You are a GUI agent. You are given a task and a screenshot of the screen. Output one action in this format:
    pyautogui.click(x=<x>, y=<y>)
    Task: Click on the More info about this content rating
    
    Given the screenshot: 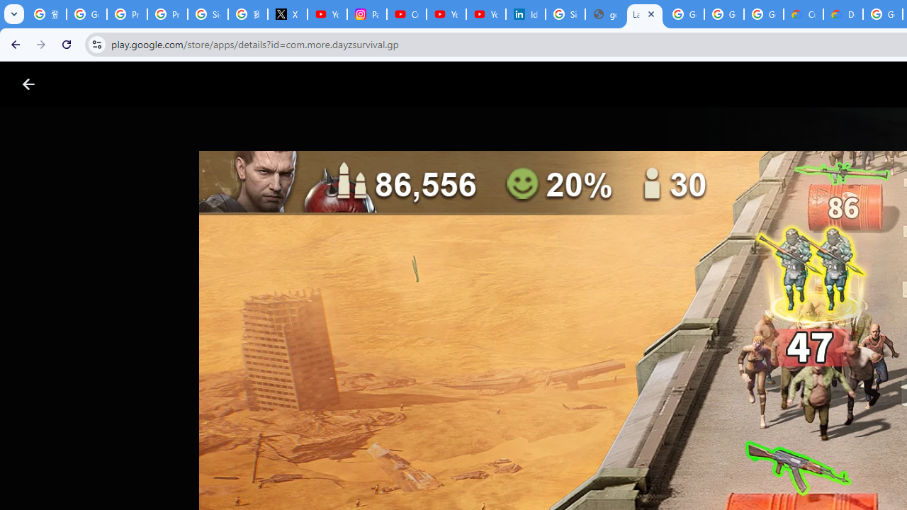 What is the action you would take?
    pyautogui.click(x=719, y=480)
    